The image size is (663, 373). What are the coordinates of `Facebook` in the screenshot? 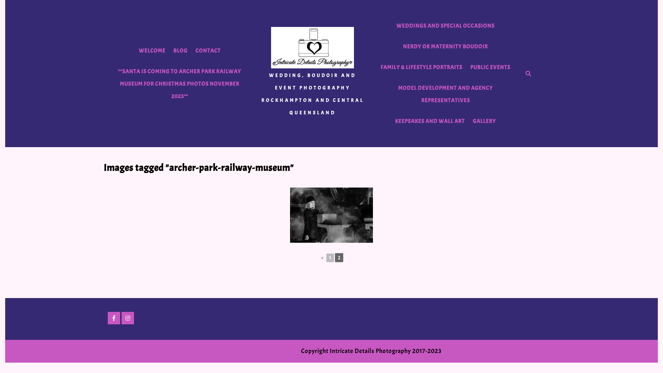 It's located at (114, 318).